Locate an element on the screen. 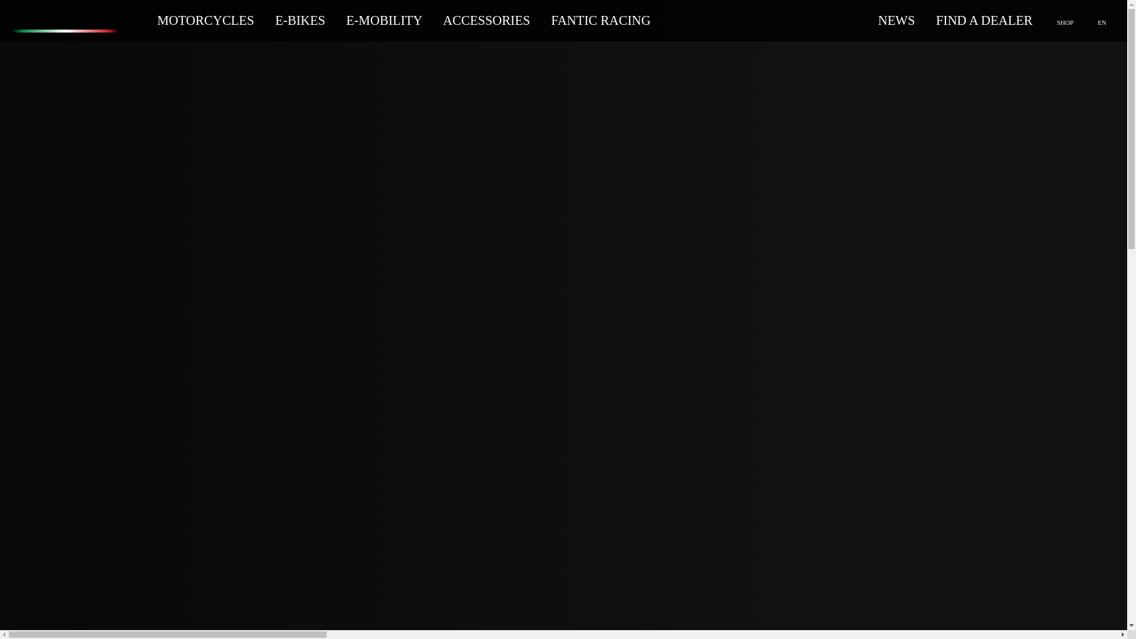  E-MOBILITY is located at coordinates (386, 20).